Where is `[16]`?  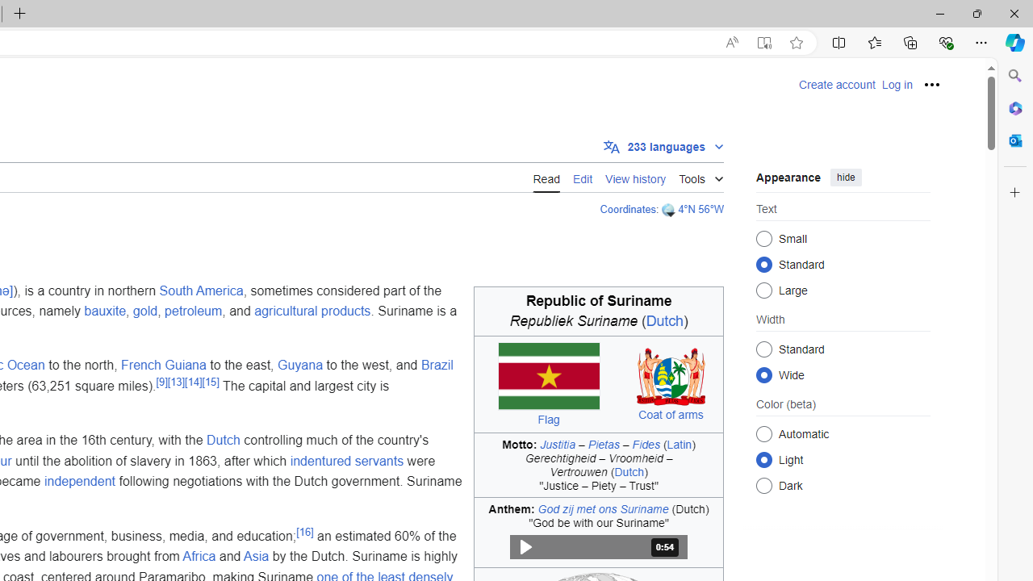 [16] is located at coordinates (305, 531).